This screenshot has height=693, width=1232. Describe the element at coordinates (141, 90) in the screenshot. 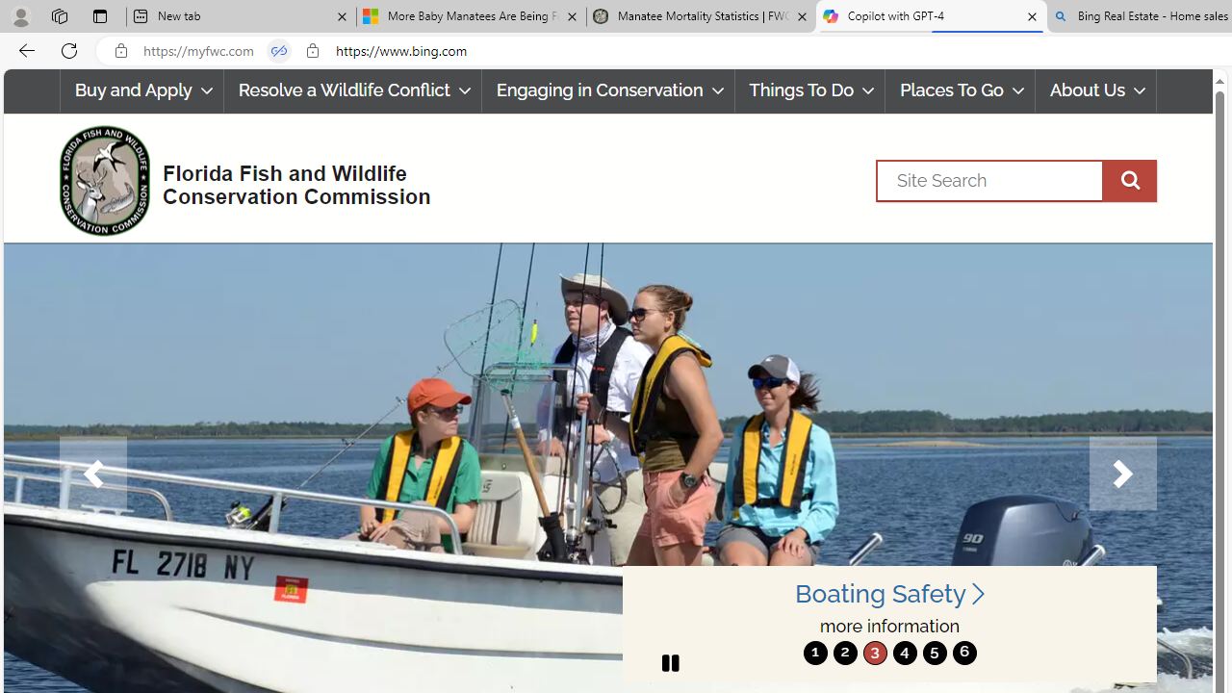

I see `Buy and Apply` at that location.